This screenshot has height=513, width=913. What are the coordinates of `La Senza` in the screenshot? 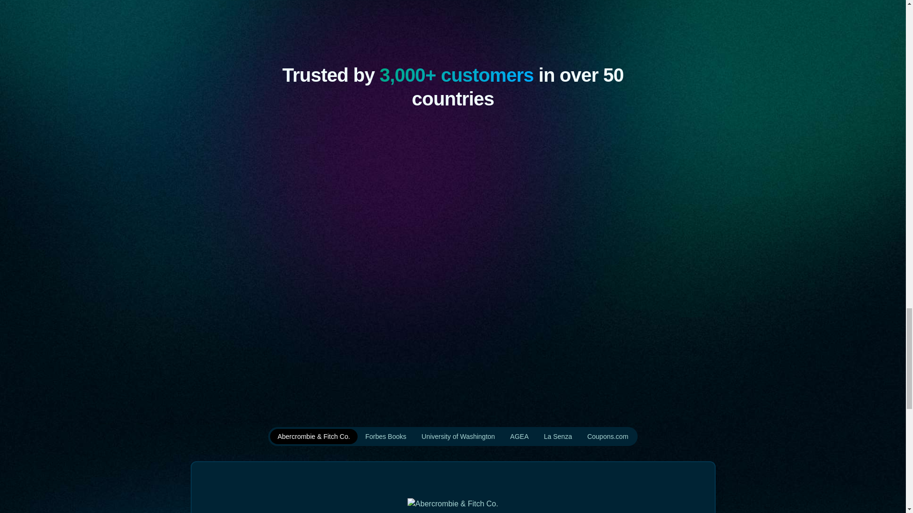 It's located at (558, 436).